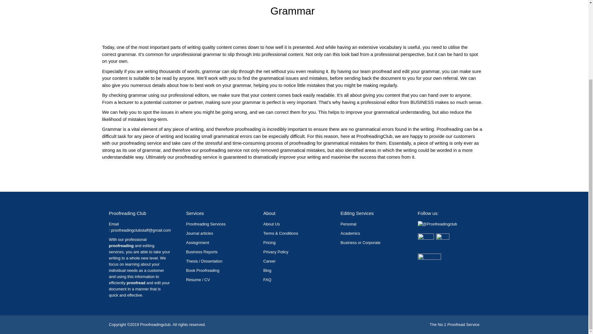  Describe the element at coordinates (271, 224) in the screenshot. I see `About Us` at that location.